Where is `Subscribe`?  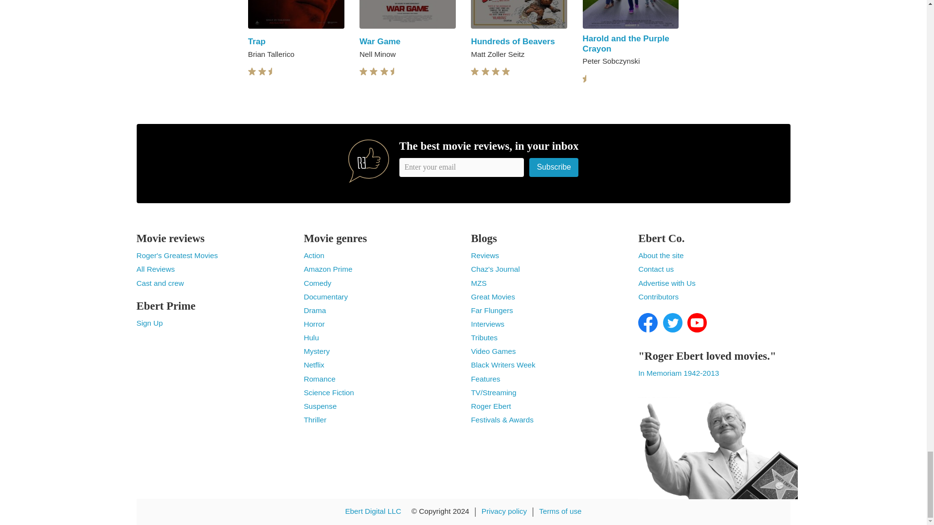
Subscribe is located at coordinates (554, 167).